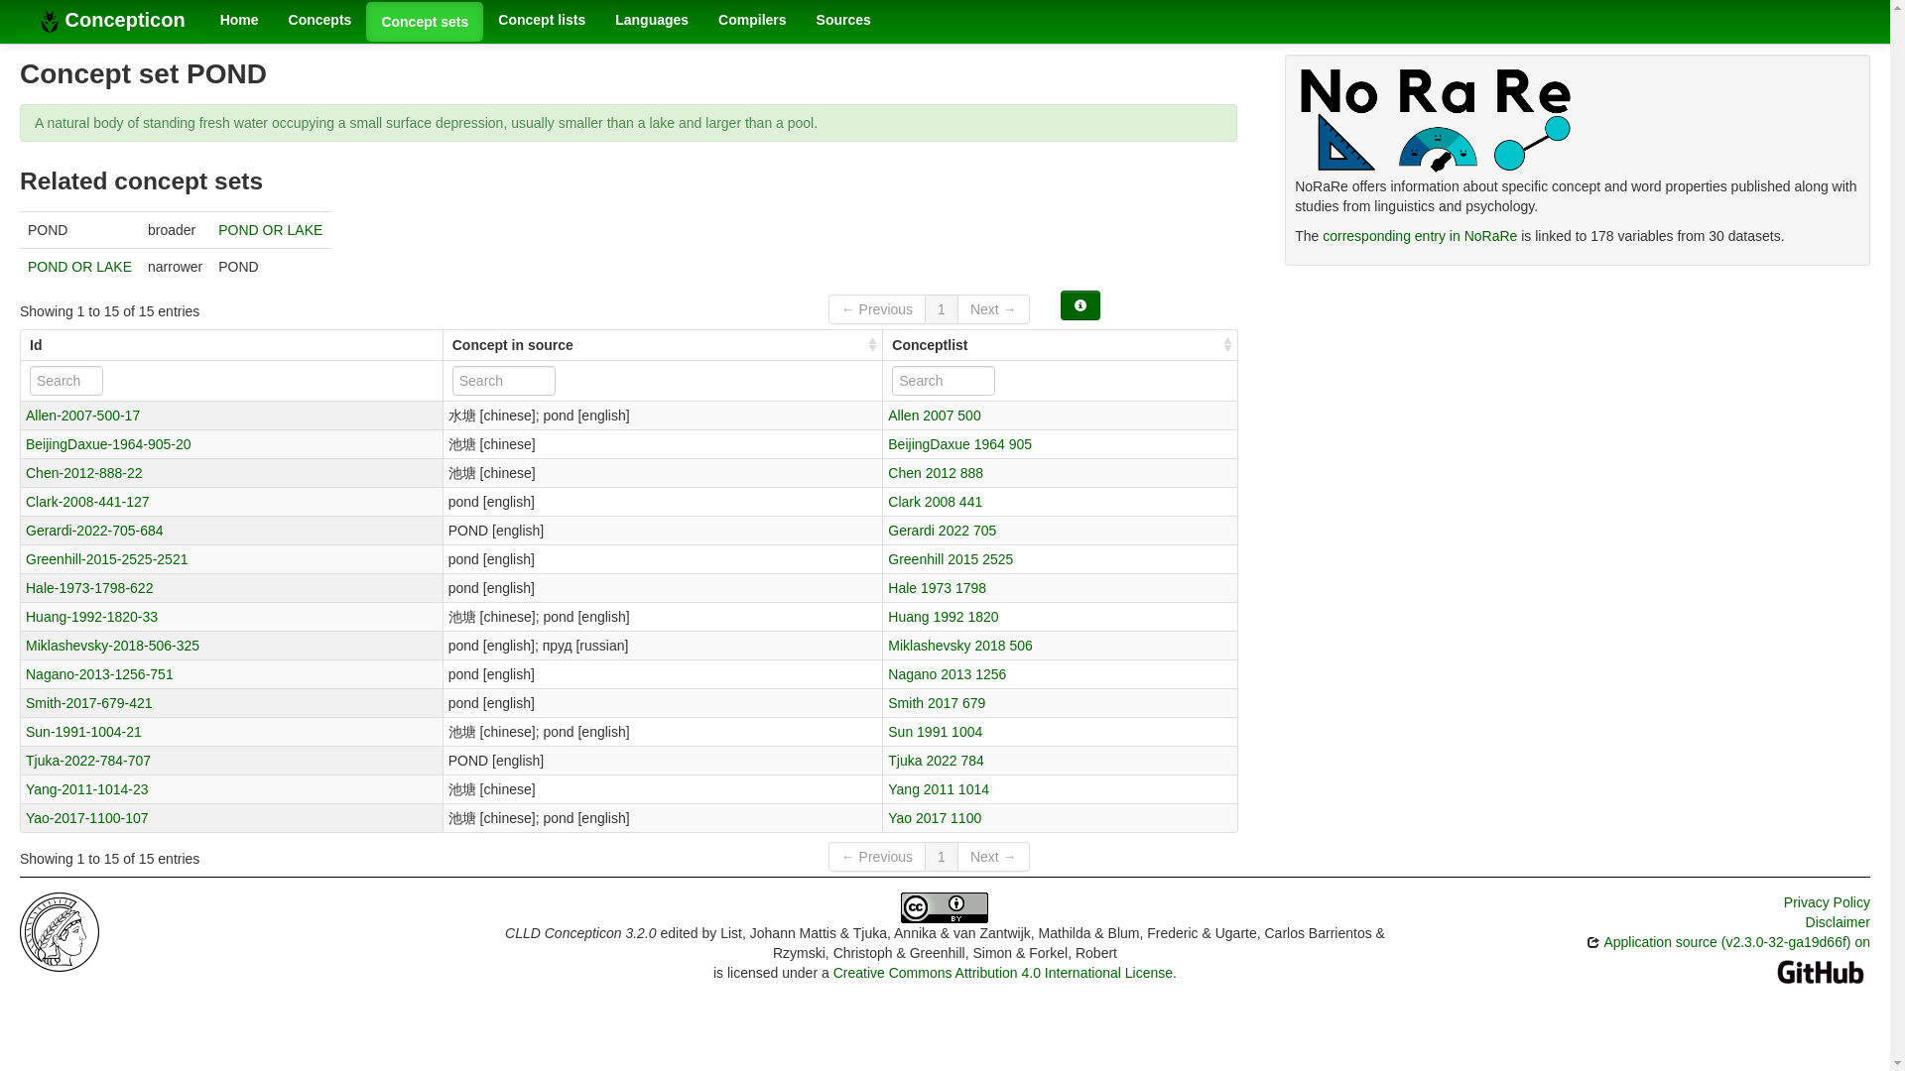  I want to click on Compilers, so click(751, 20).